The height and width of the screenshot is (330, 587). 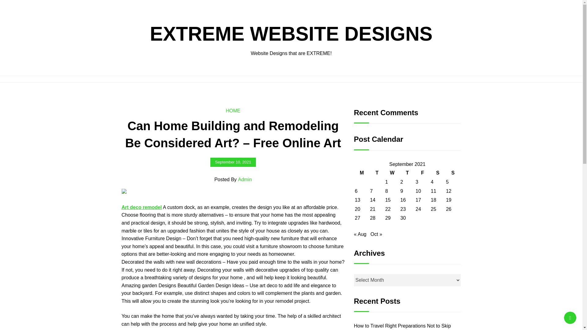 I want to click on Friday, so click(x=422, y=173).